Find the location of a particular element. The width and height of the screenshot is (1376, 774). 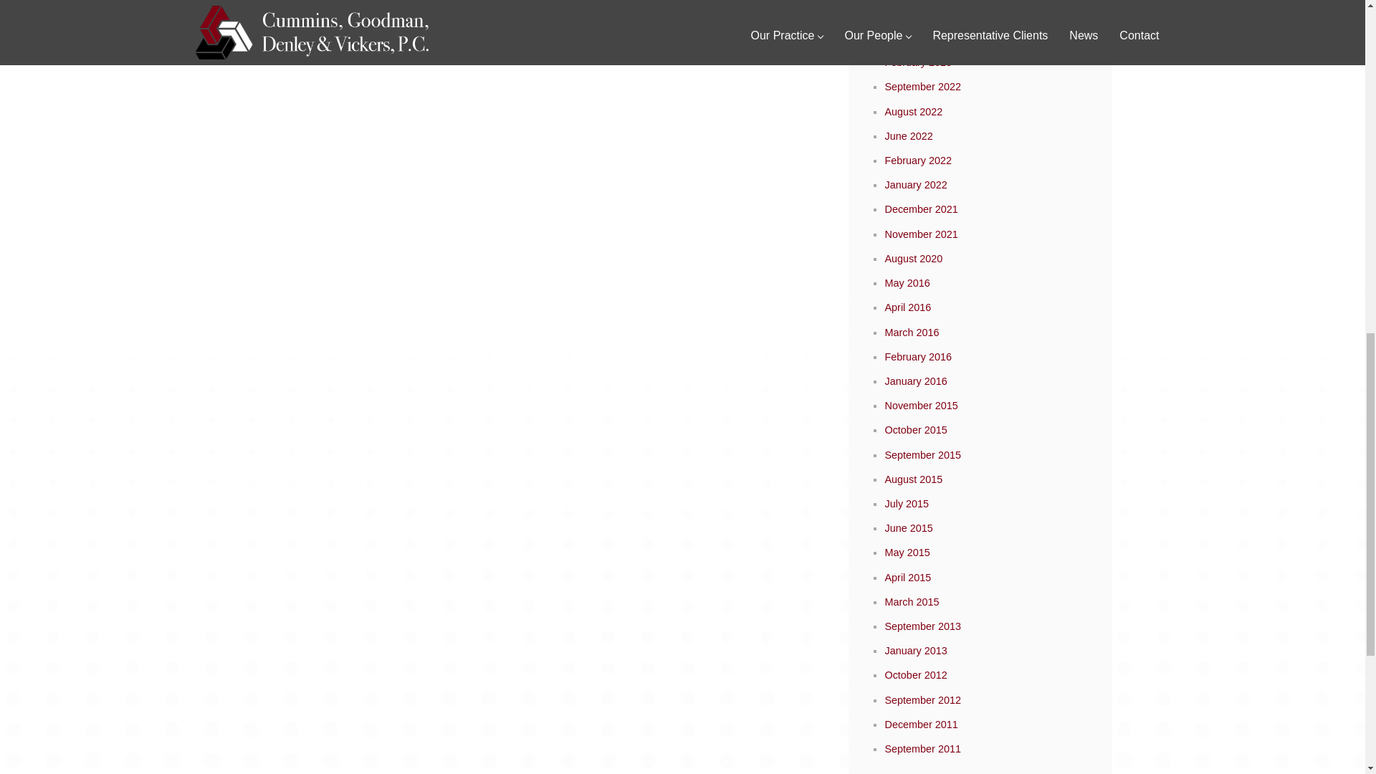

August 2022 is located at coordinates (913, 112).